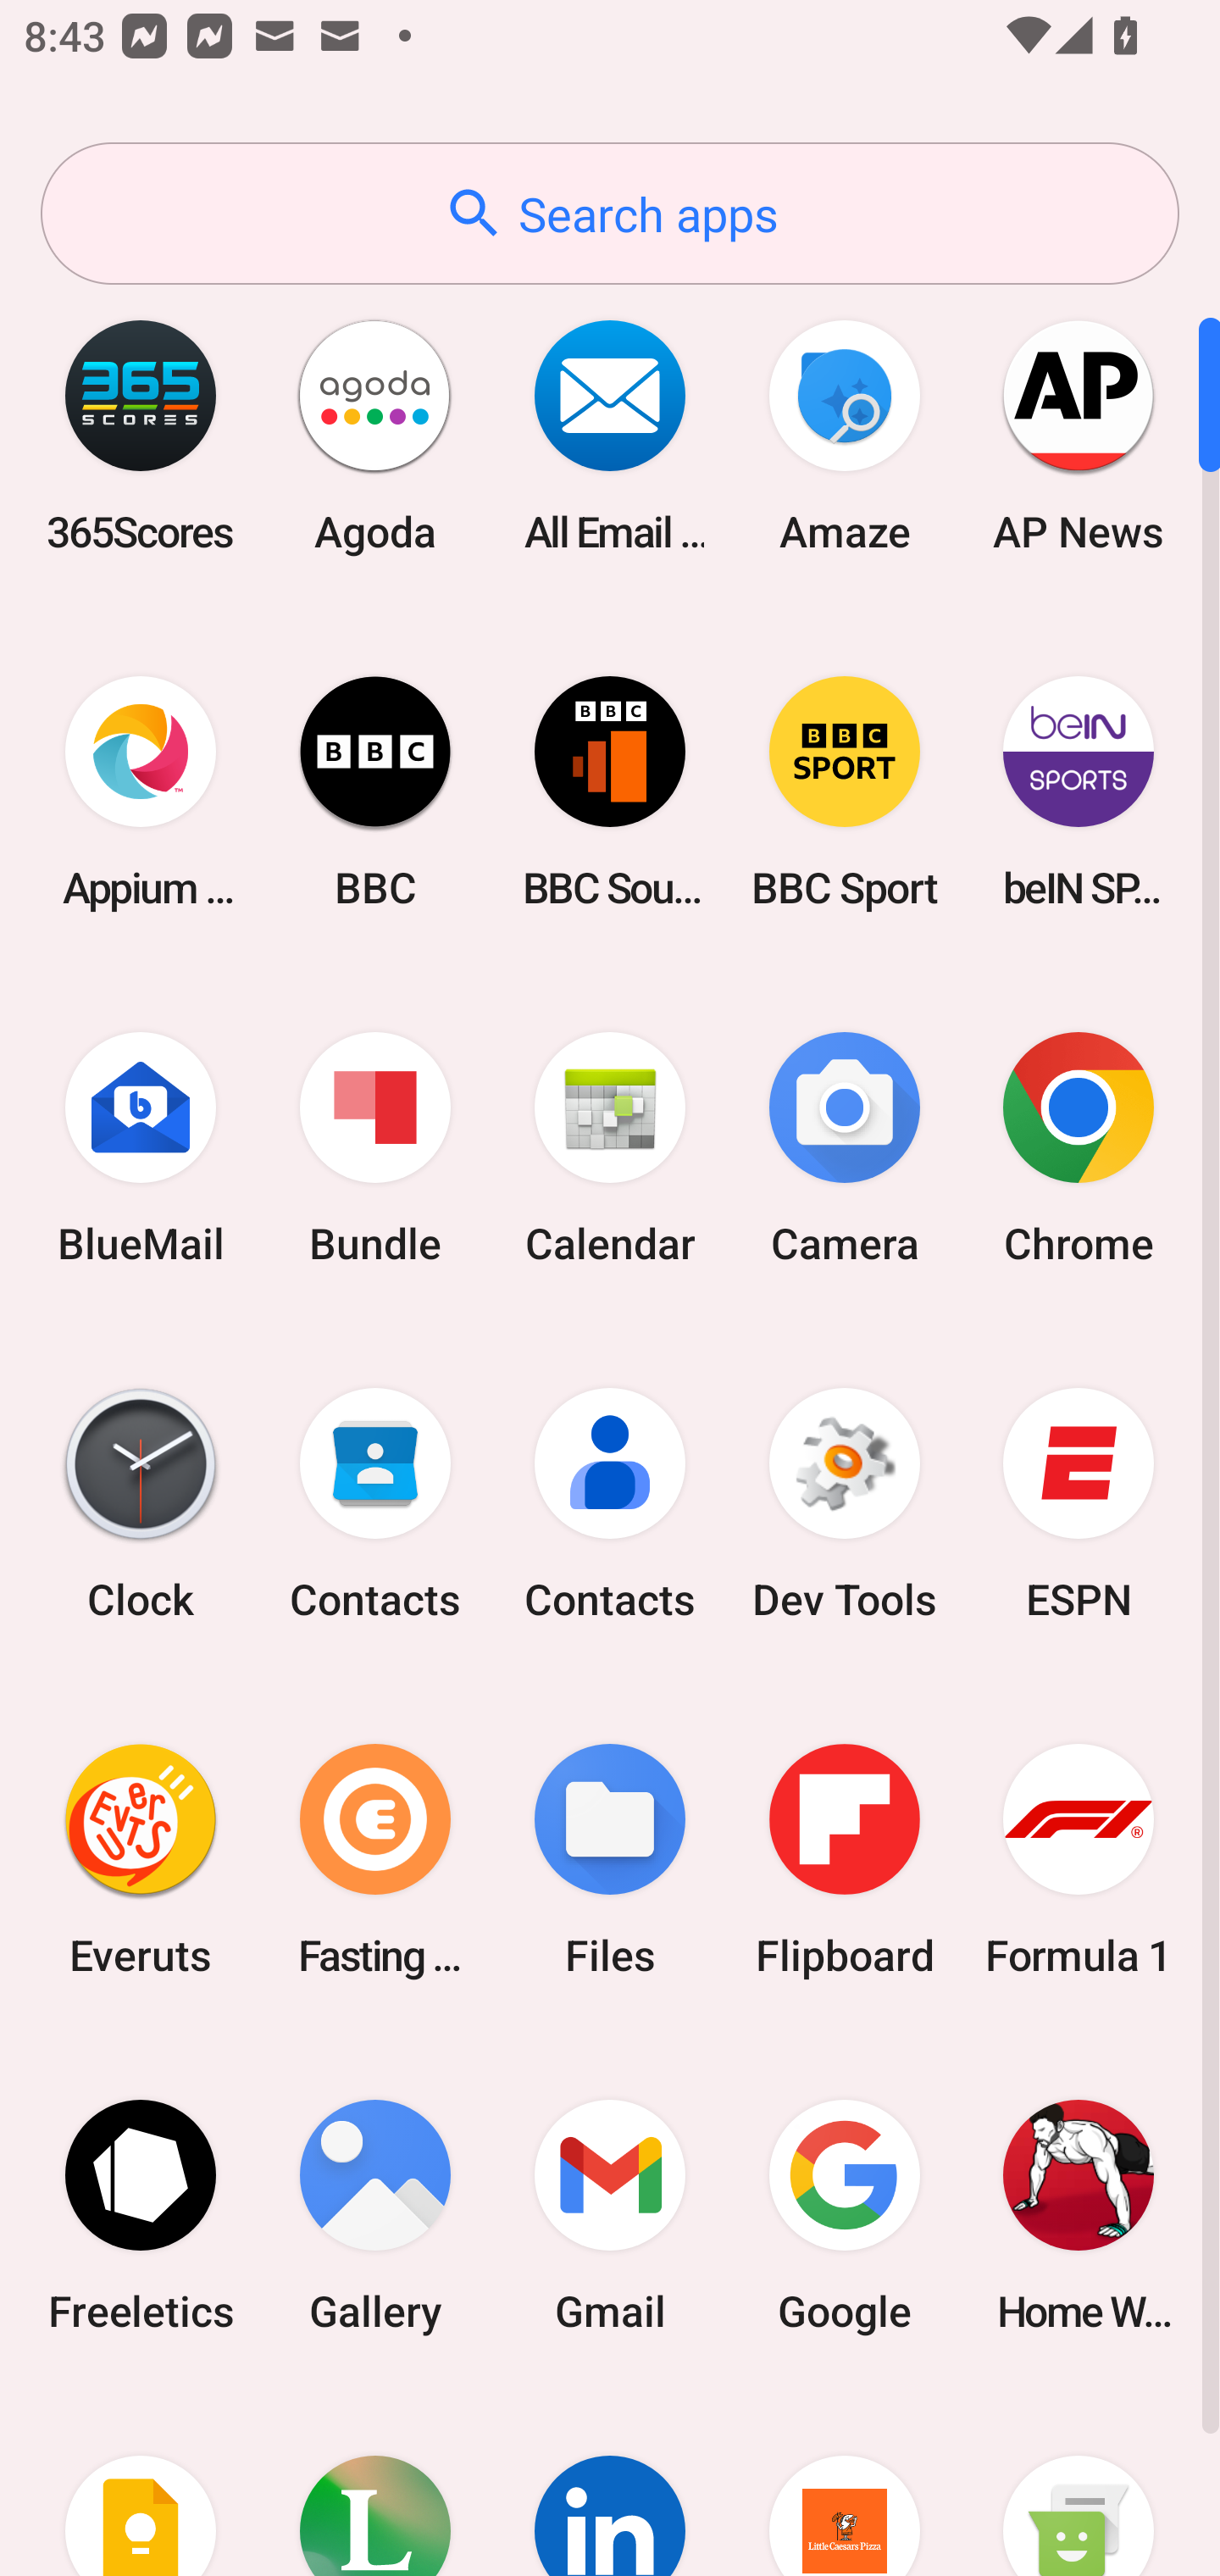 The width and height of the screenshot is (1220, 2576). Describe the element at coordinates (141, 791) in the screenshot. I see `Appium Settings` at that location.